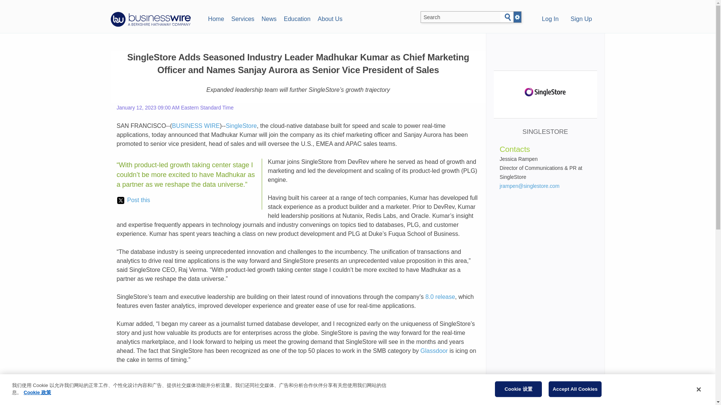  Describe the element at coordinates (508, 17) in the screenshot. I see `Search` at that location.